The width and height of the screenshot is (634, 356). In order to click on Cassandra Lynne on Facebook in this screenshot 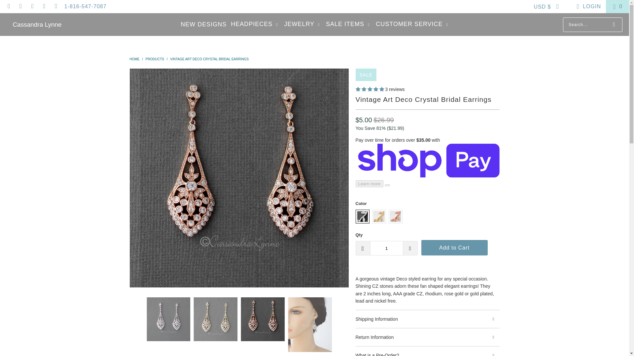, I will do `click(20, 6)`.